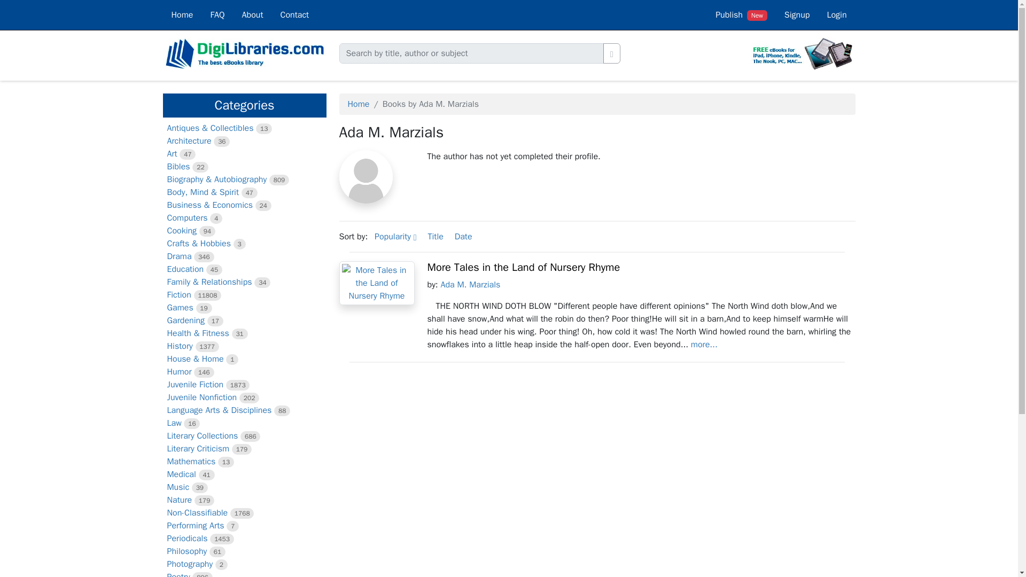  Describe the element at coordinates (836, 15) in the screenshot. I see `Login` at that location.